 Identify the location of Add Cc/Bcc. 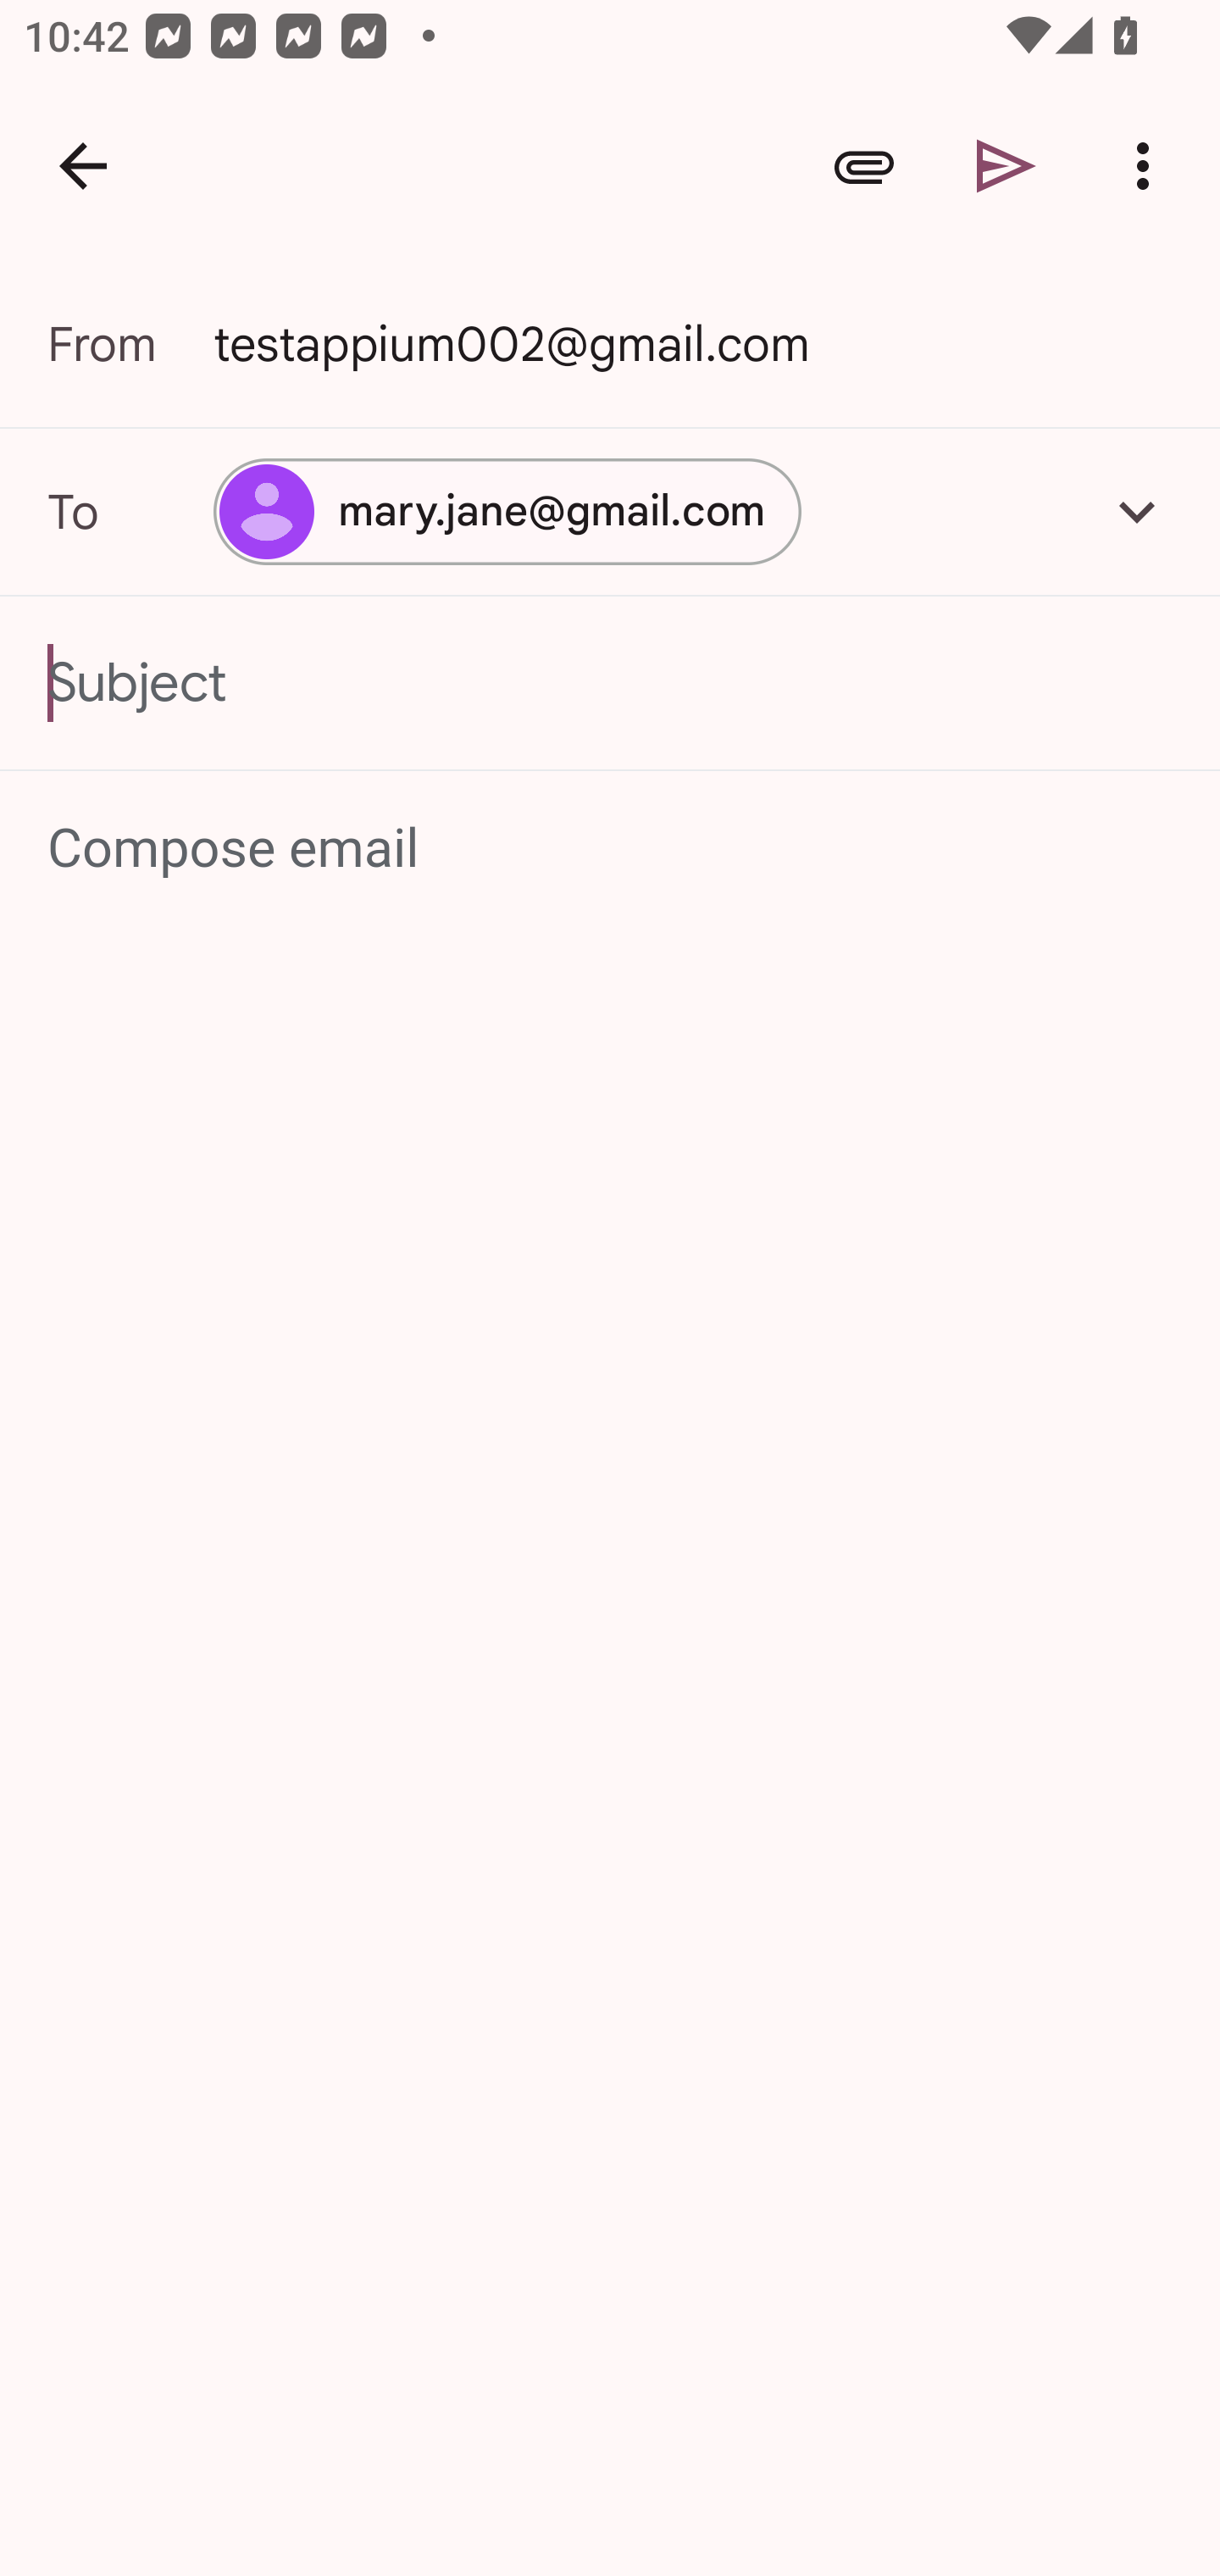
(1137, 511).